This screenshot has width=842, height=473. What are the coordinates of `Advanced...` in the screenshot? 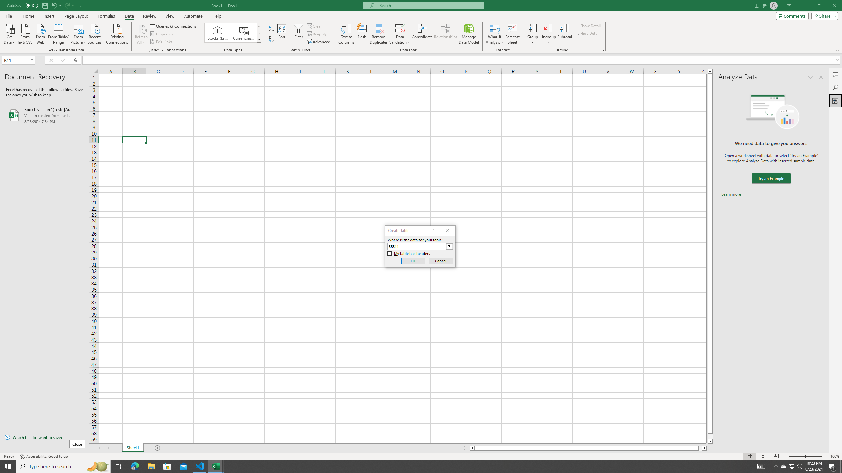 It's located at (319, 42).